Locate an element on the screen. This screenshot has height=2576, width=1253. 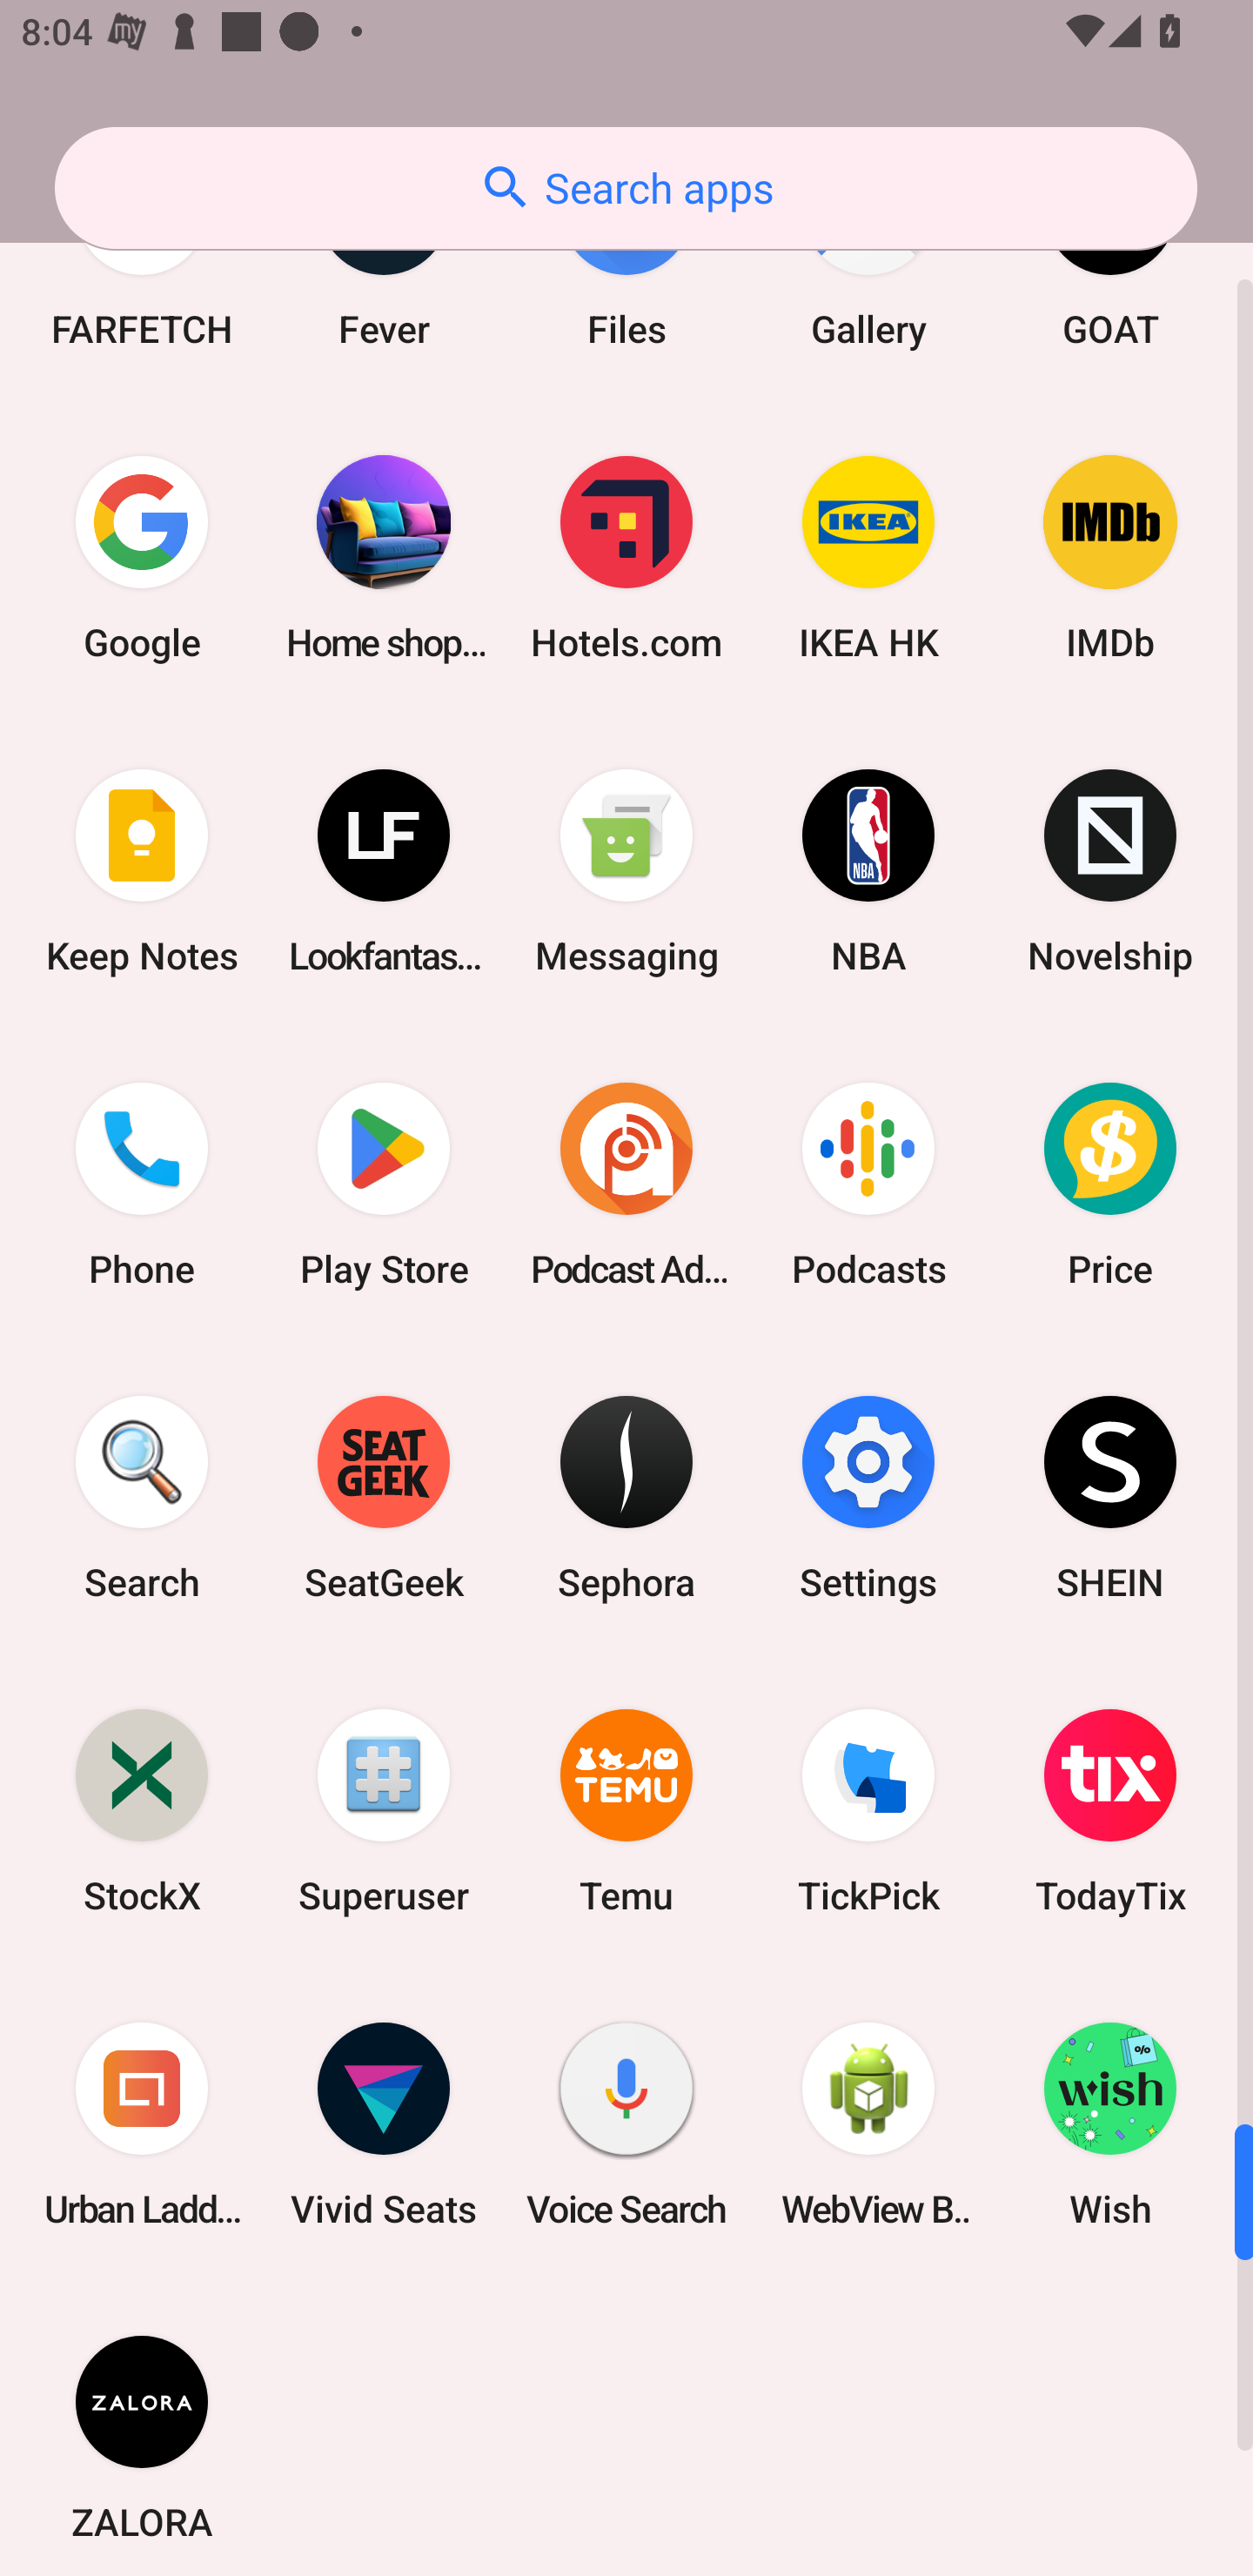
Phone is located at coordinates (142, 1185).